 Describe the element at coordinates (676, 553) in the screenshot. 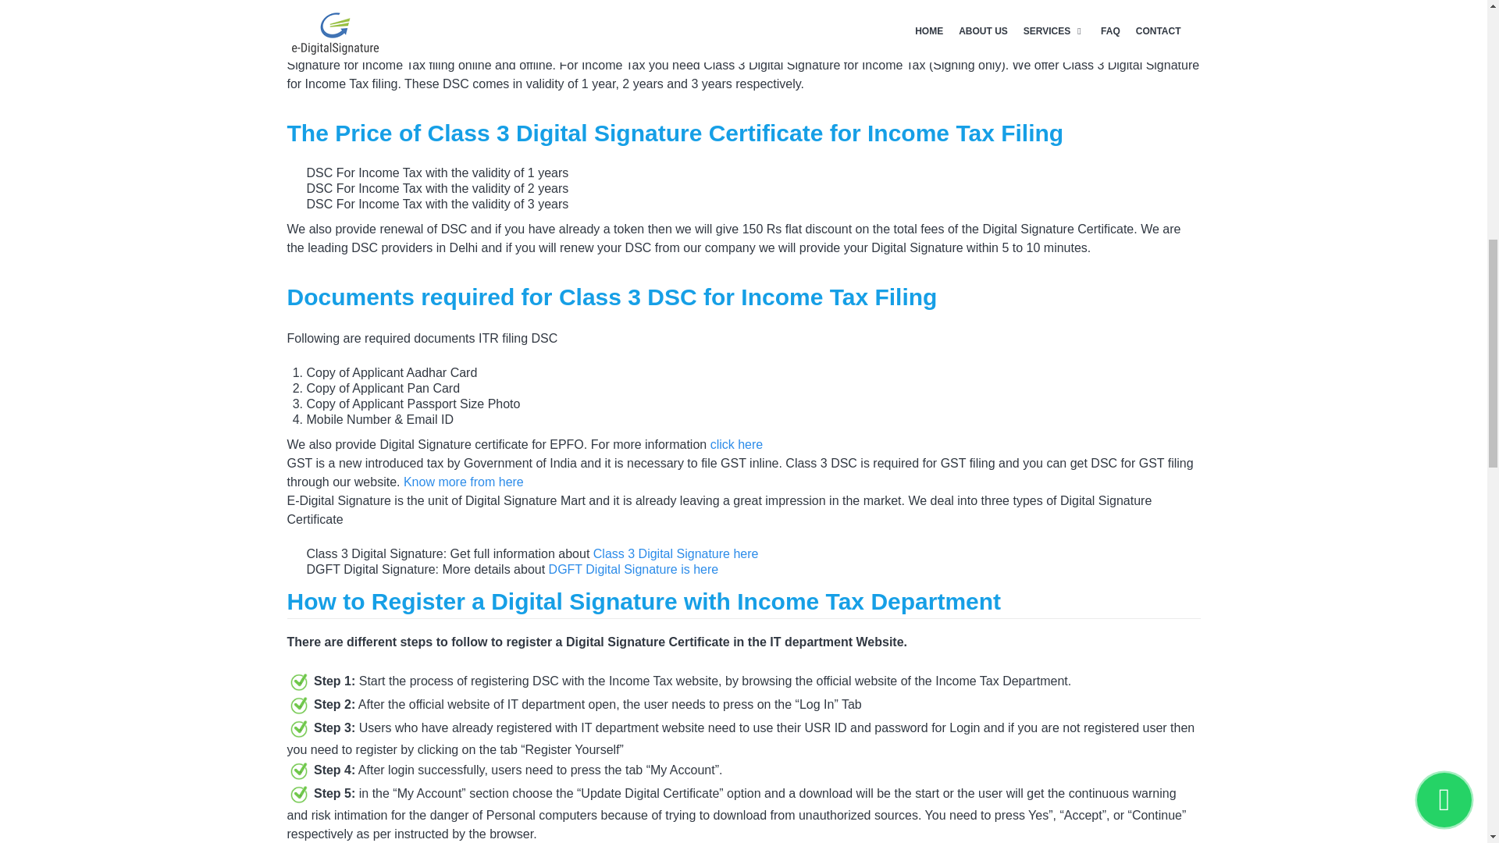

I see `Class 3 Digital Signature here` at that location.